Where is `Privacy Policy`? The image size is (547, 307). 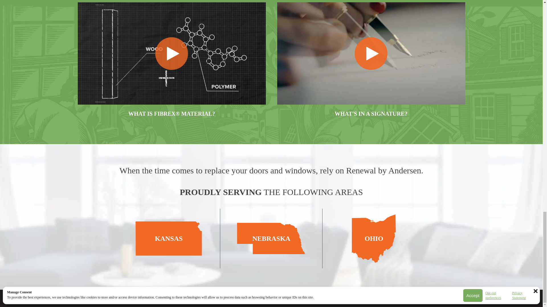
Privacy Policy is located at coordinates (370, 298).